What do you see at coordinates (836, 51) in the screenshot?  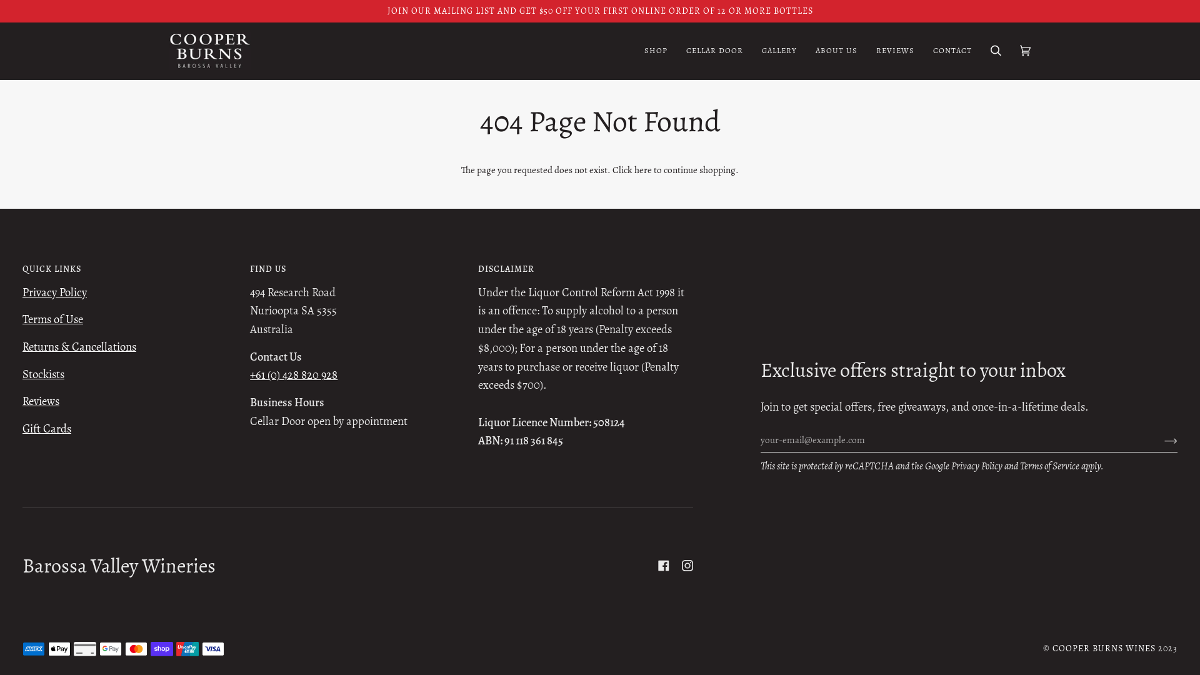 I see `ABOUT US` at bounding box center [836, 51].